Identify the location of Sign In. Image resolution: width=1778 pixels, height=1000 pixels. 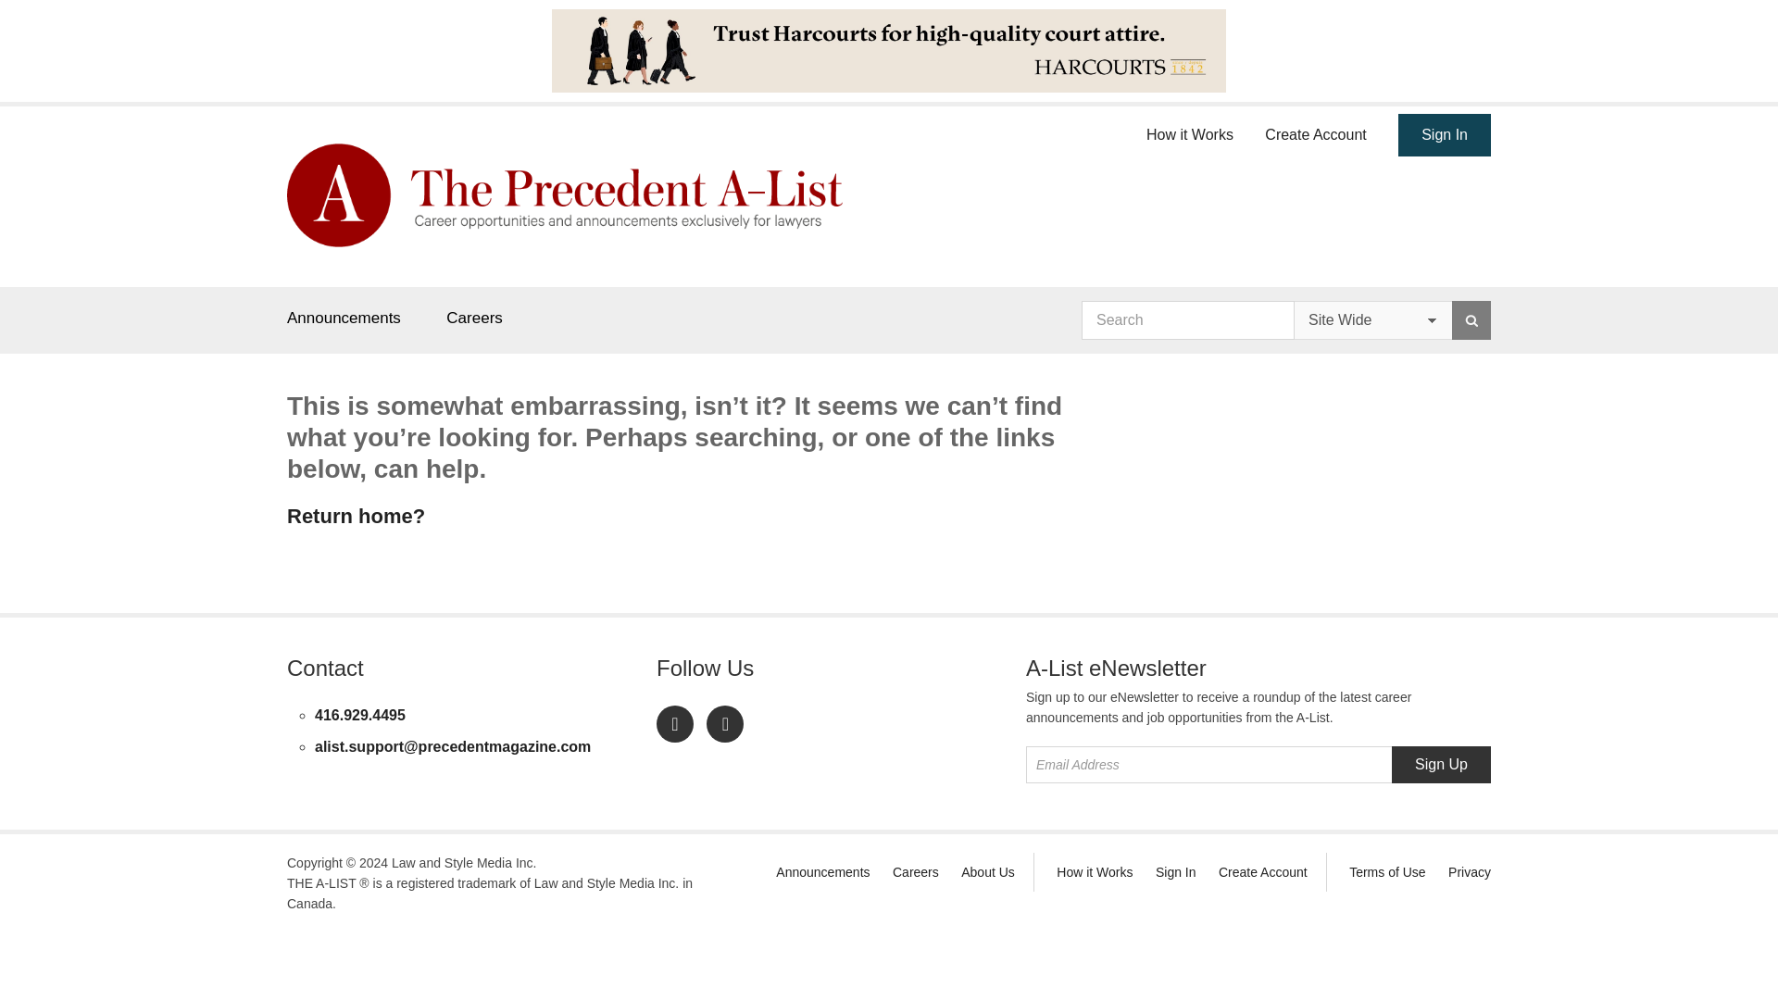
(1445, 135).